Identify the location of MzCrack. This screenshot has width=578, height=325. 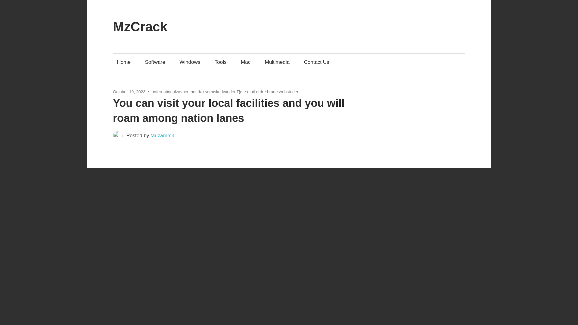
(140, 26).